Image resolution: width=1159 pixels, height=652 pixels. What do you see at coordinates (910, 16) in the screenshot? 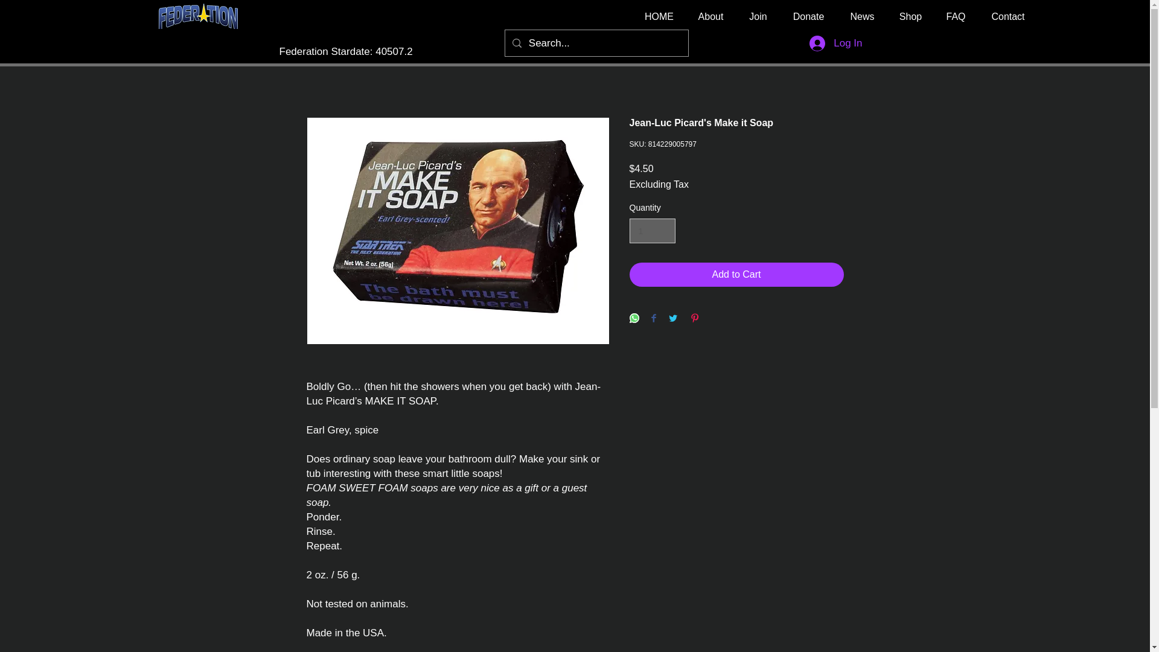
I see `Shop` at bounding box center [910, 16].